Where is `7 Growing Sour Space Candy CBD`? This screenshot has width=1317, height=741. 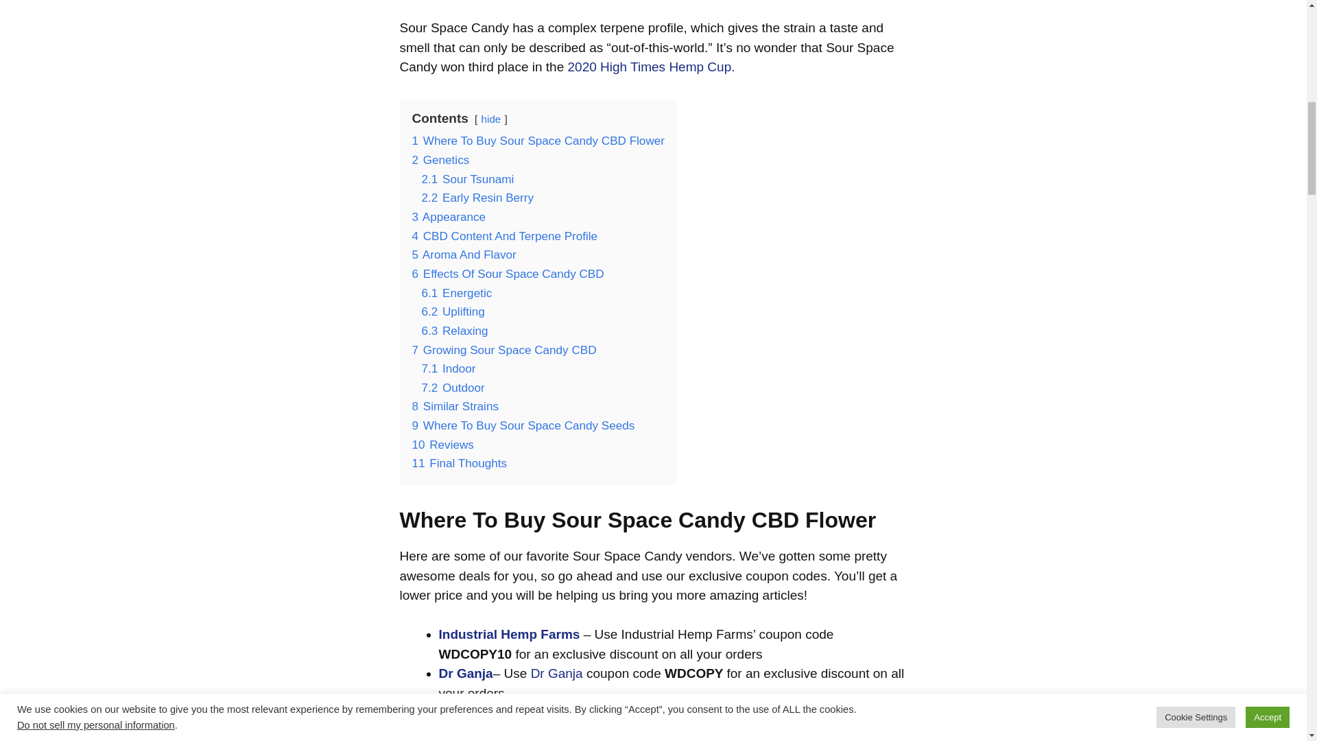 7 Growing Sour Space Candy CBD is located at coordinates (503, 350).